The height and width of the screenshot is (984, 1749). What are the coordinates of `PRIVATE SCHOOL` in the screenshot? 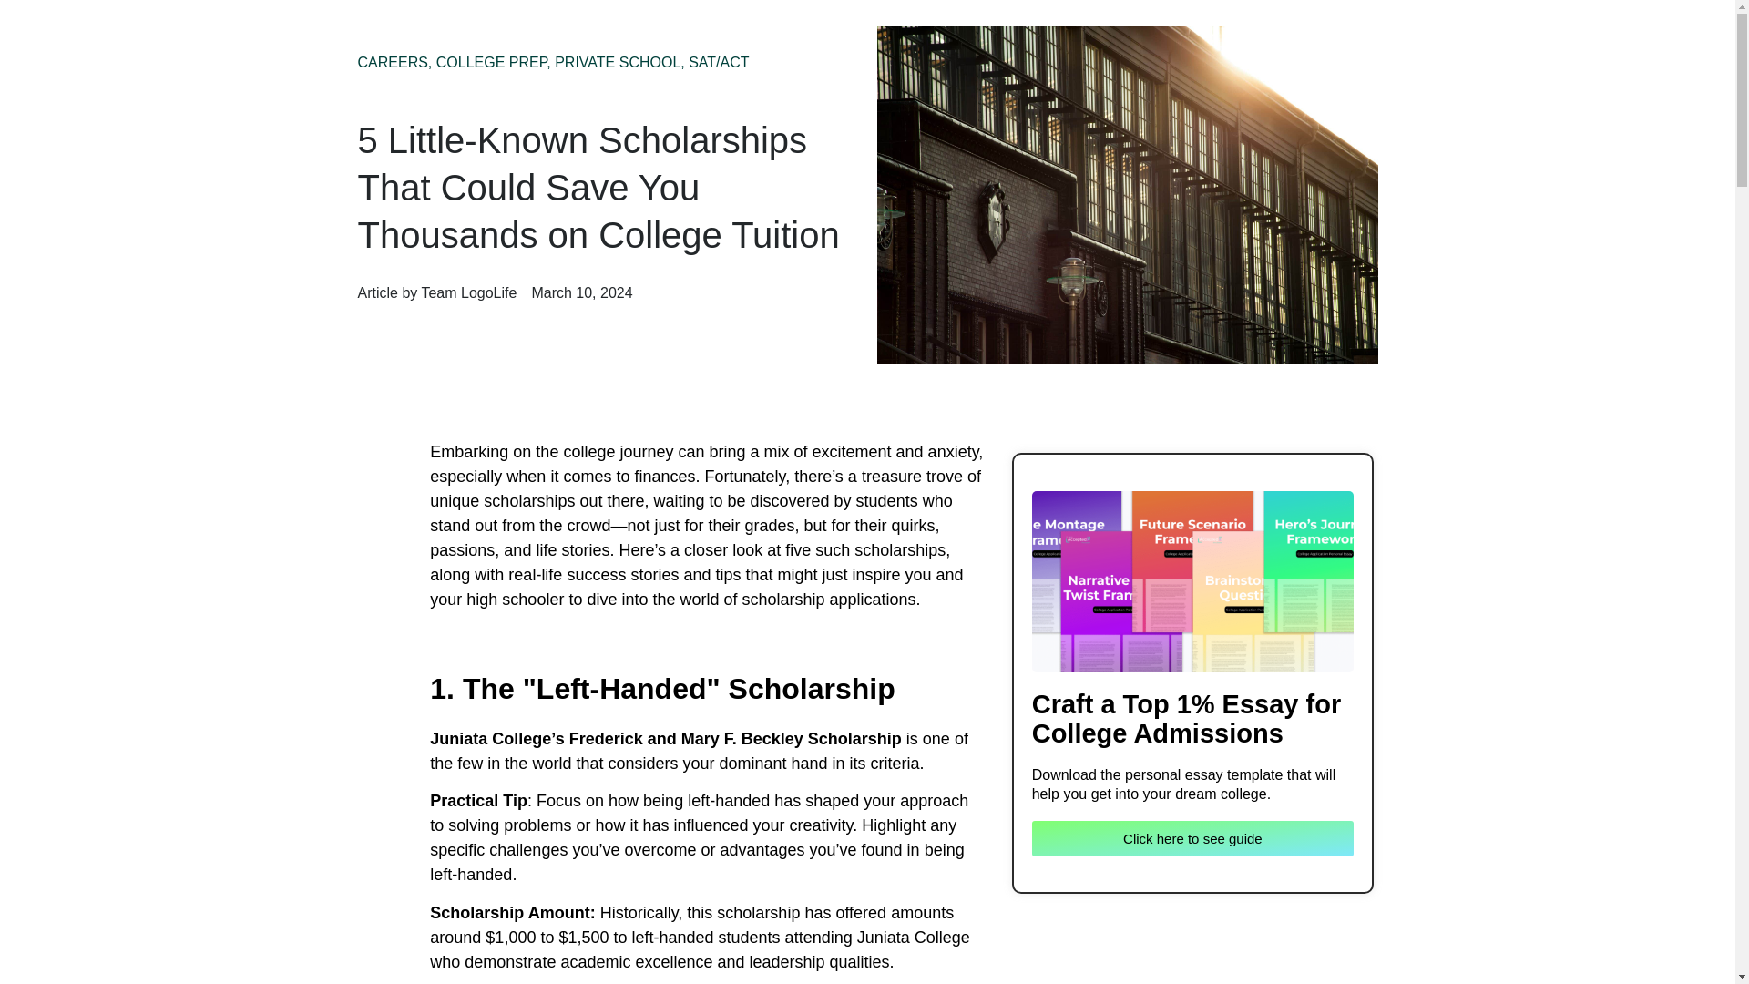 It's located at (617, 62).